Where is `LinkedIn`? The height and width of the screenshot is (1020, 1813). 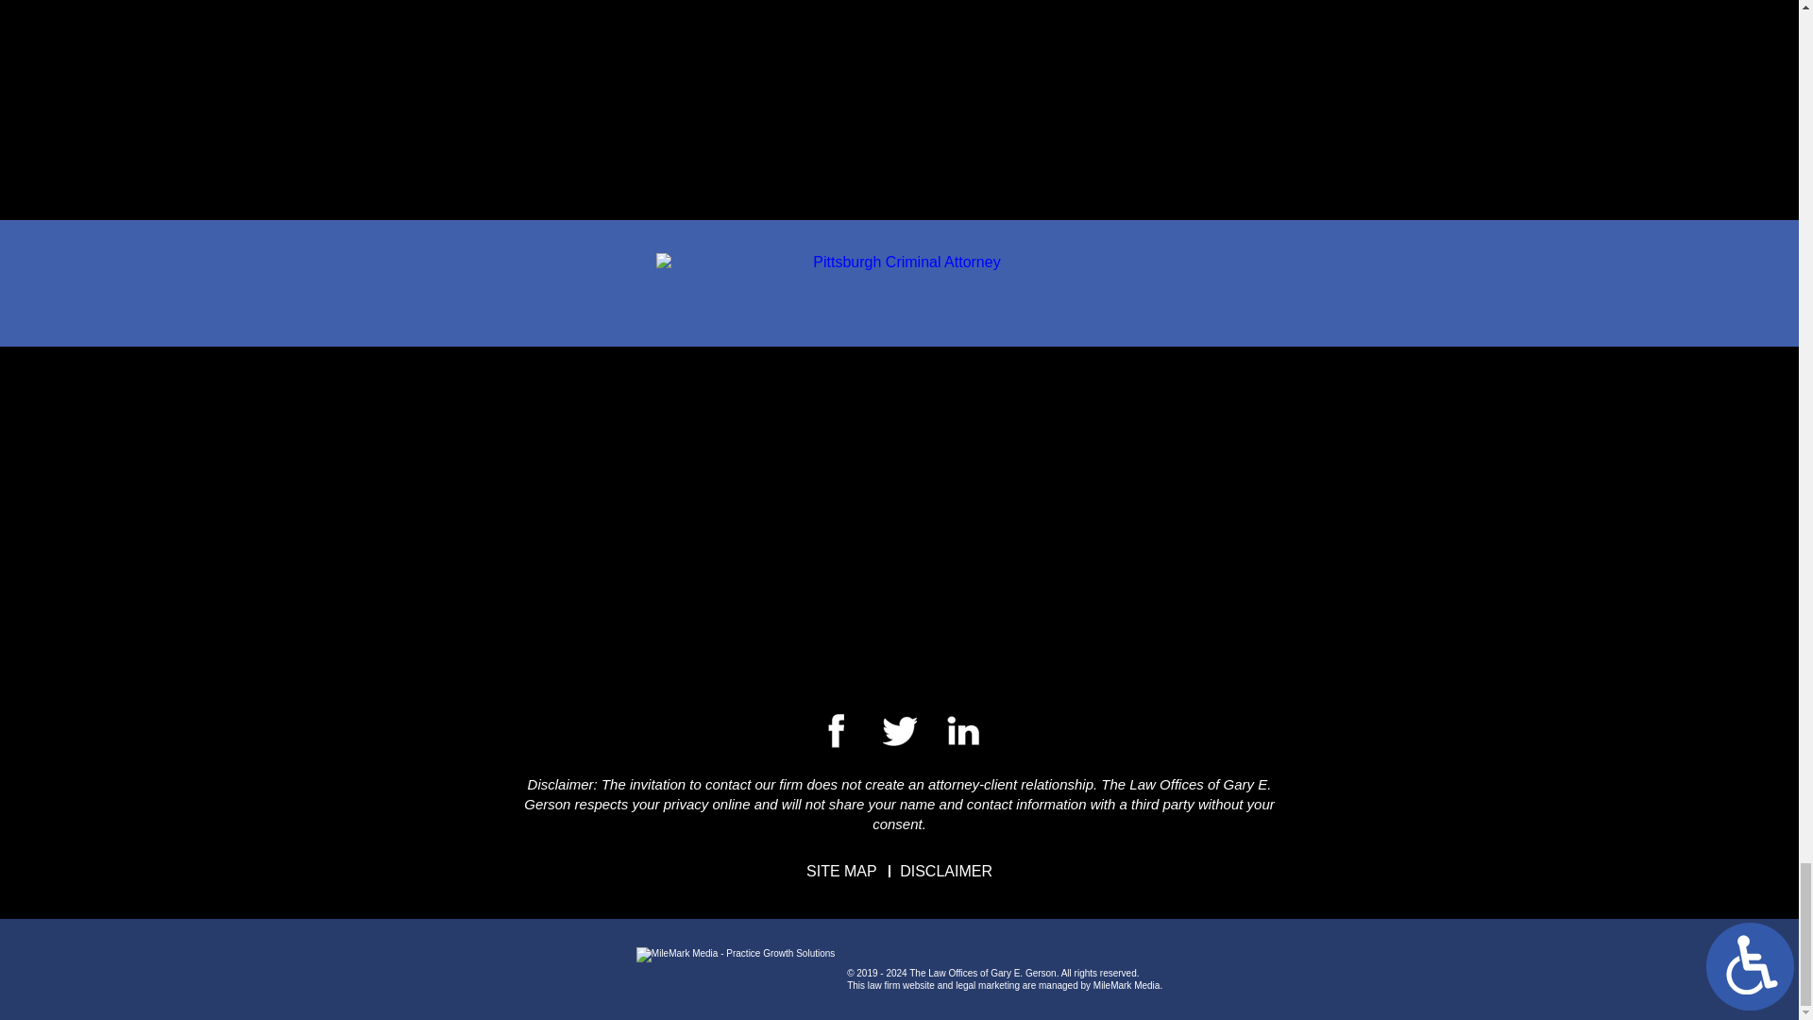 LinkedIn is located at coordinates (956, 733).